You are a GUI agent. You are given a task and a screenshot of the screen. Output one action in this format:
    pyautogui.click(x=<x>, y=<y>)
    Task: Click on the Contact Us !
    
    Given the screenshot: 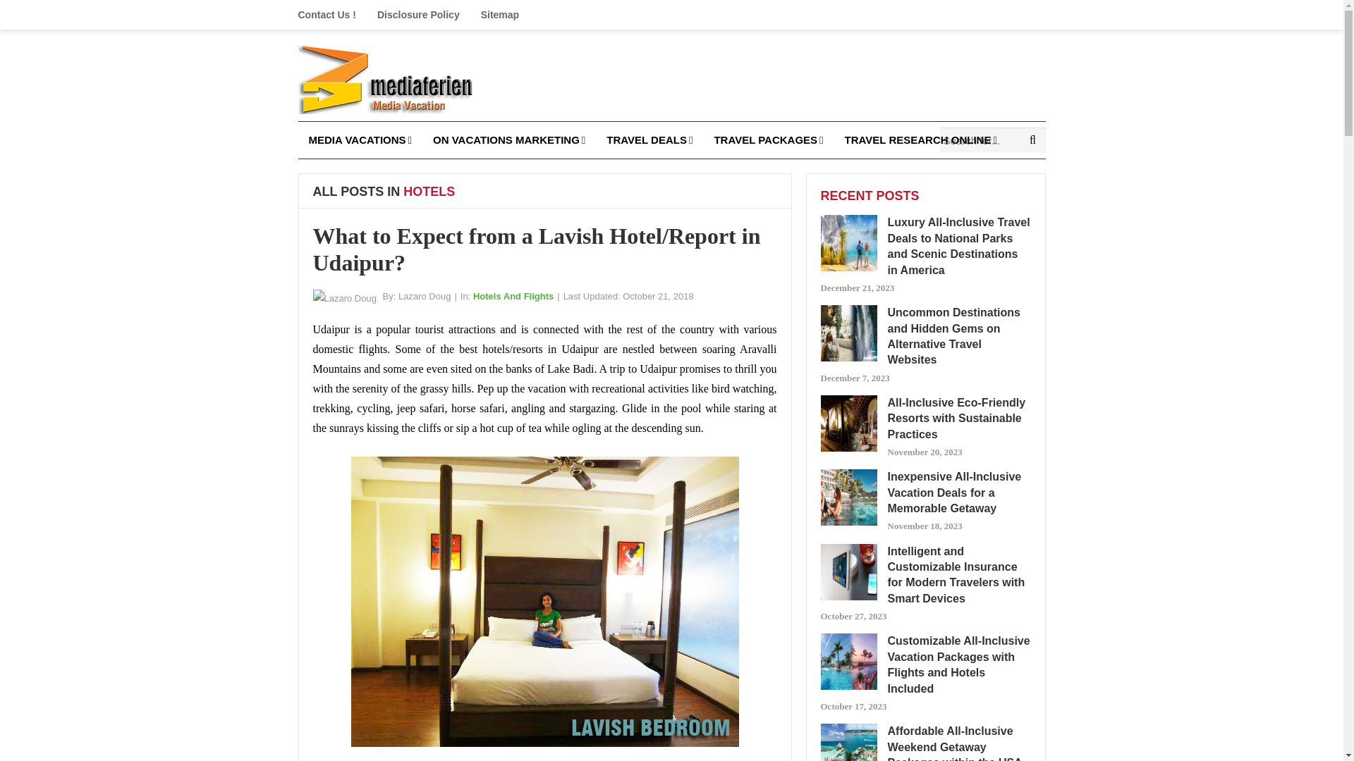 What is the action you would take?
    pyautogui.click(x=331, y=15)
    